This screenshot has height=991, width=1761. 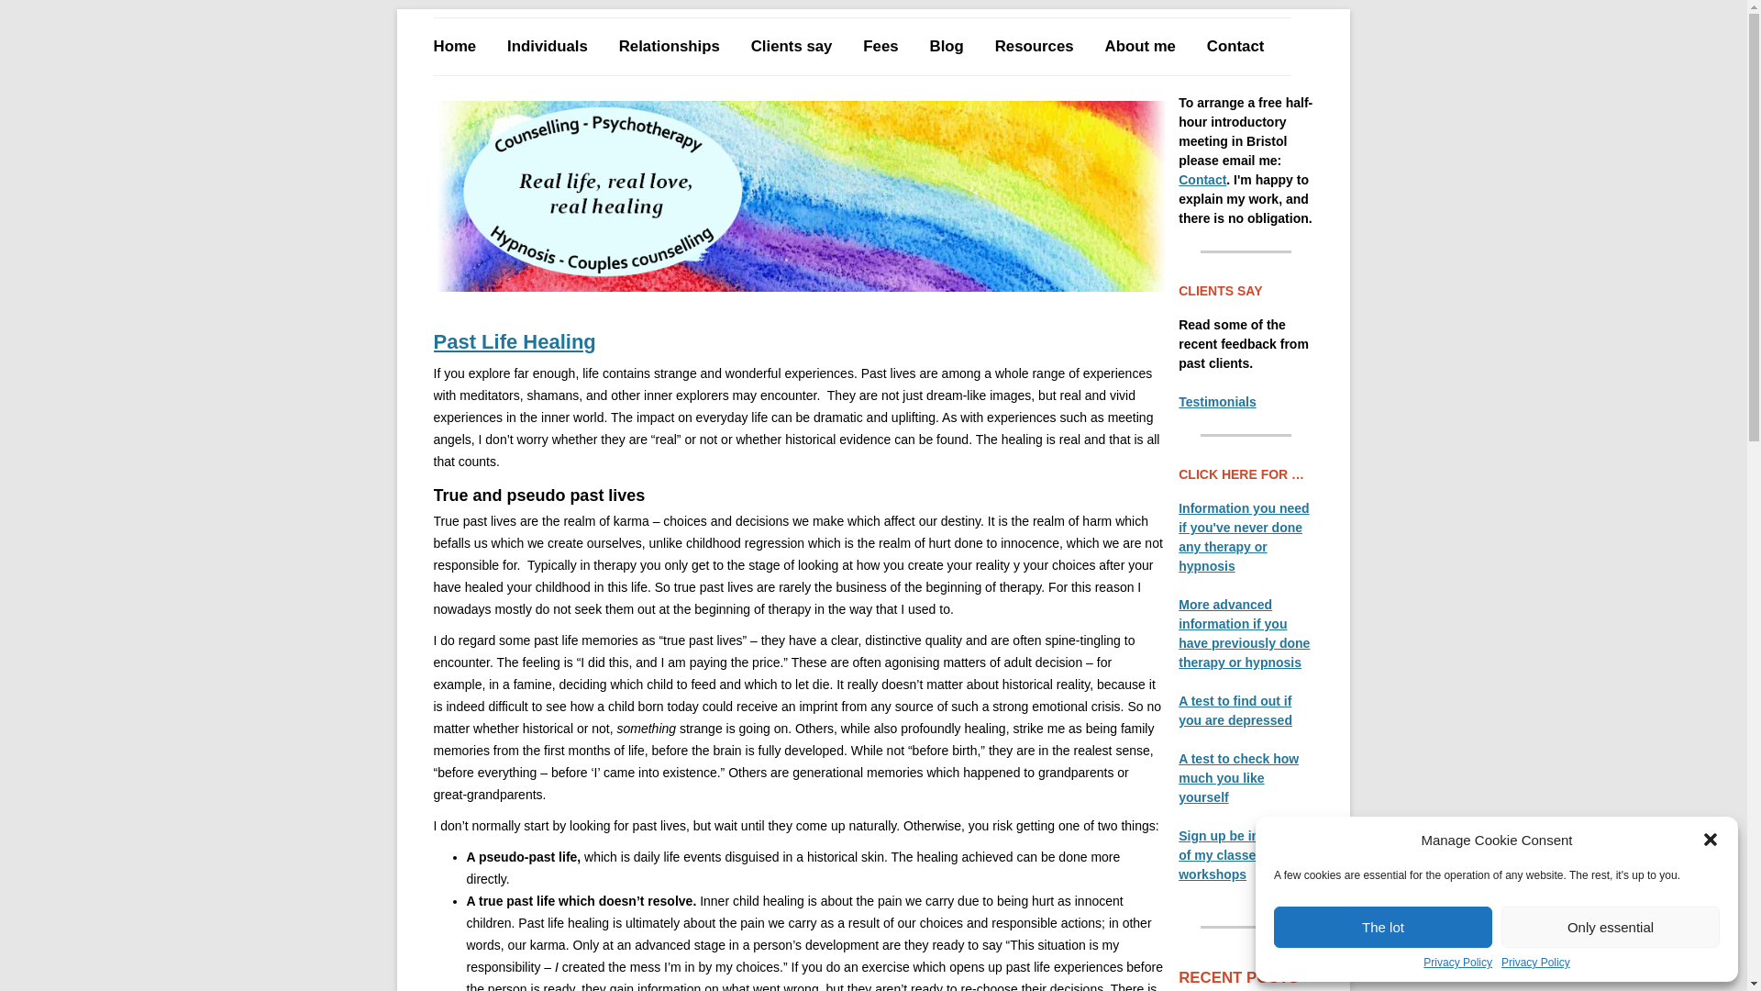 I want to click on Resources, so click(x=1035, y=47).